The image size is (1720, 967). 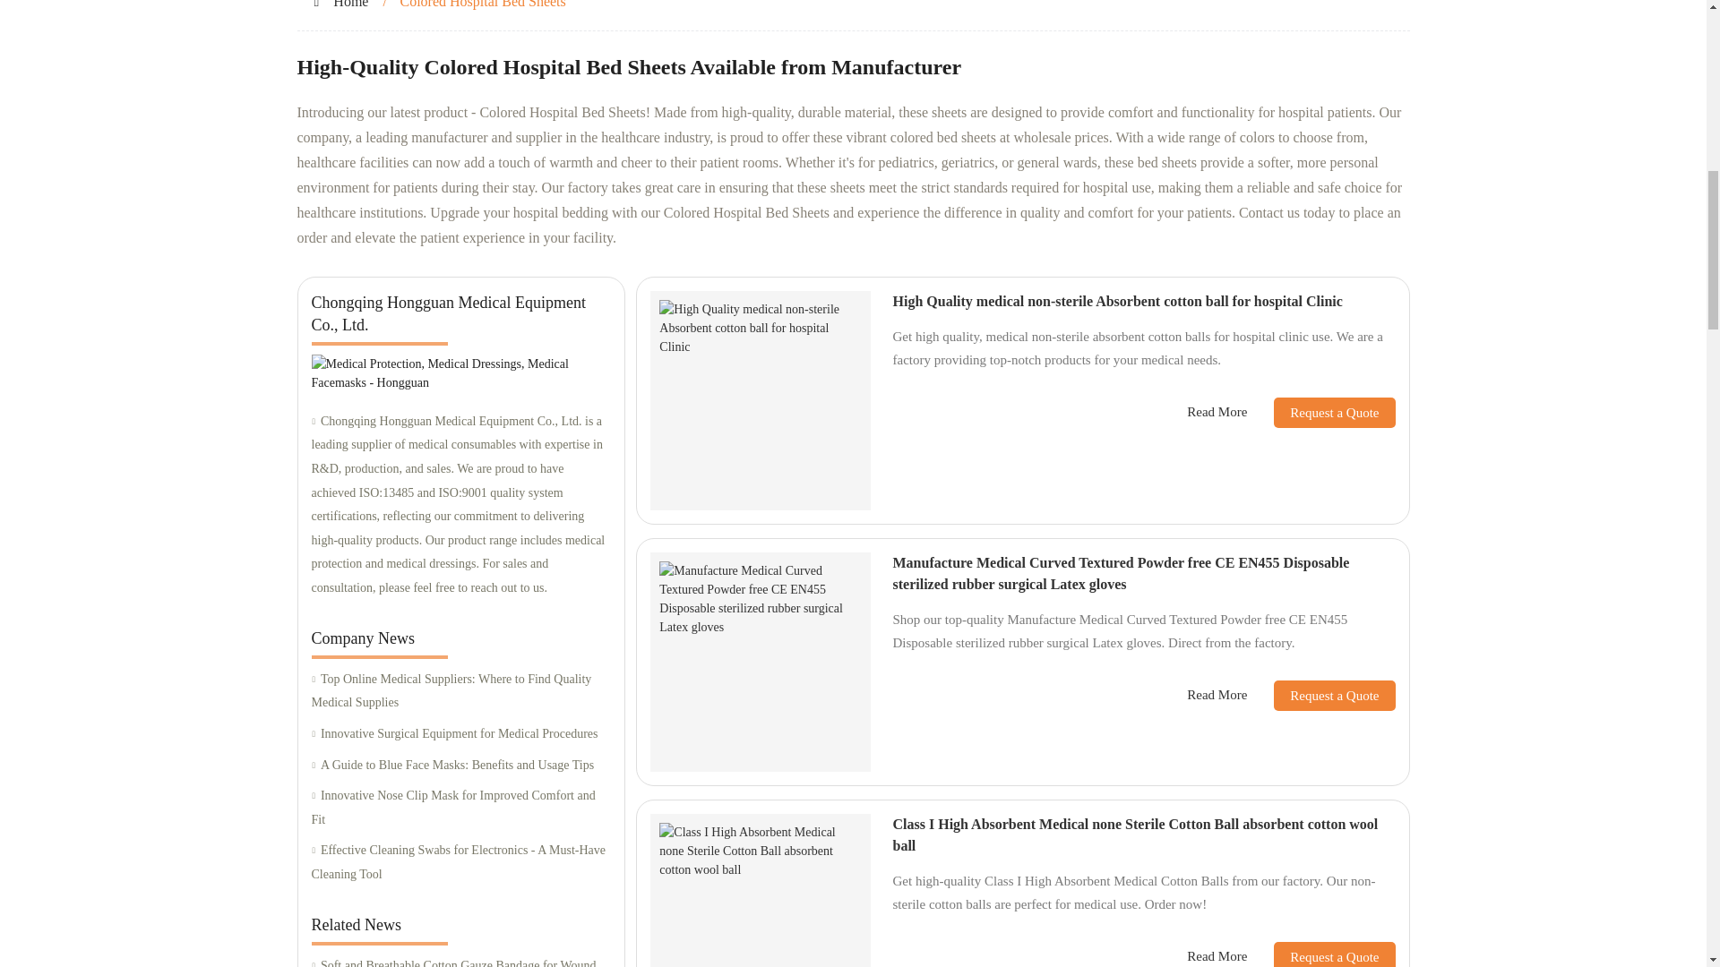 I want to click on Read More, so click(x=1217, y=695).